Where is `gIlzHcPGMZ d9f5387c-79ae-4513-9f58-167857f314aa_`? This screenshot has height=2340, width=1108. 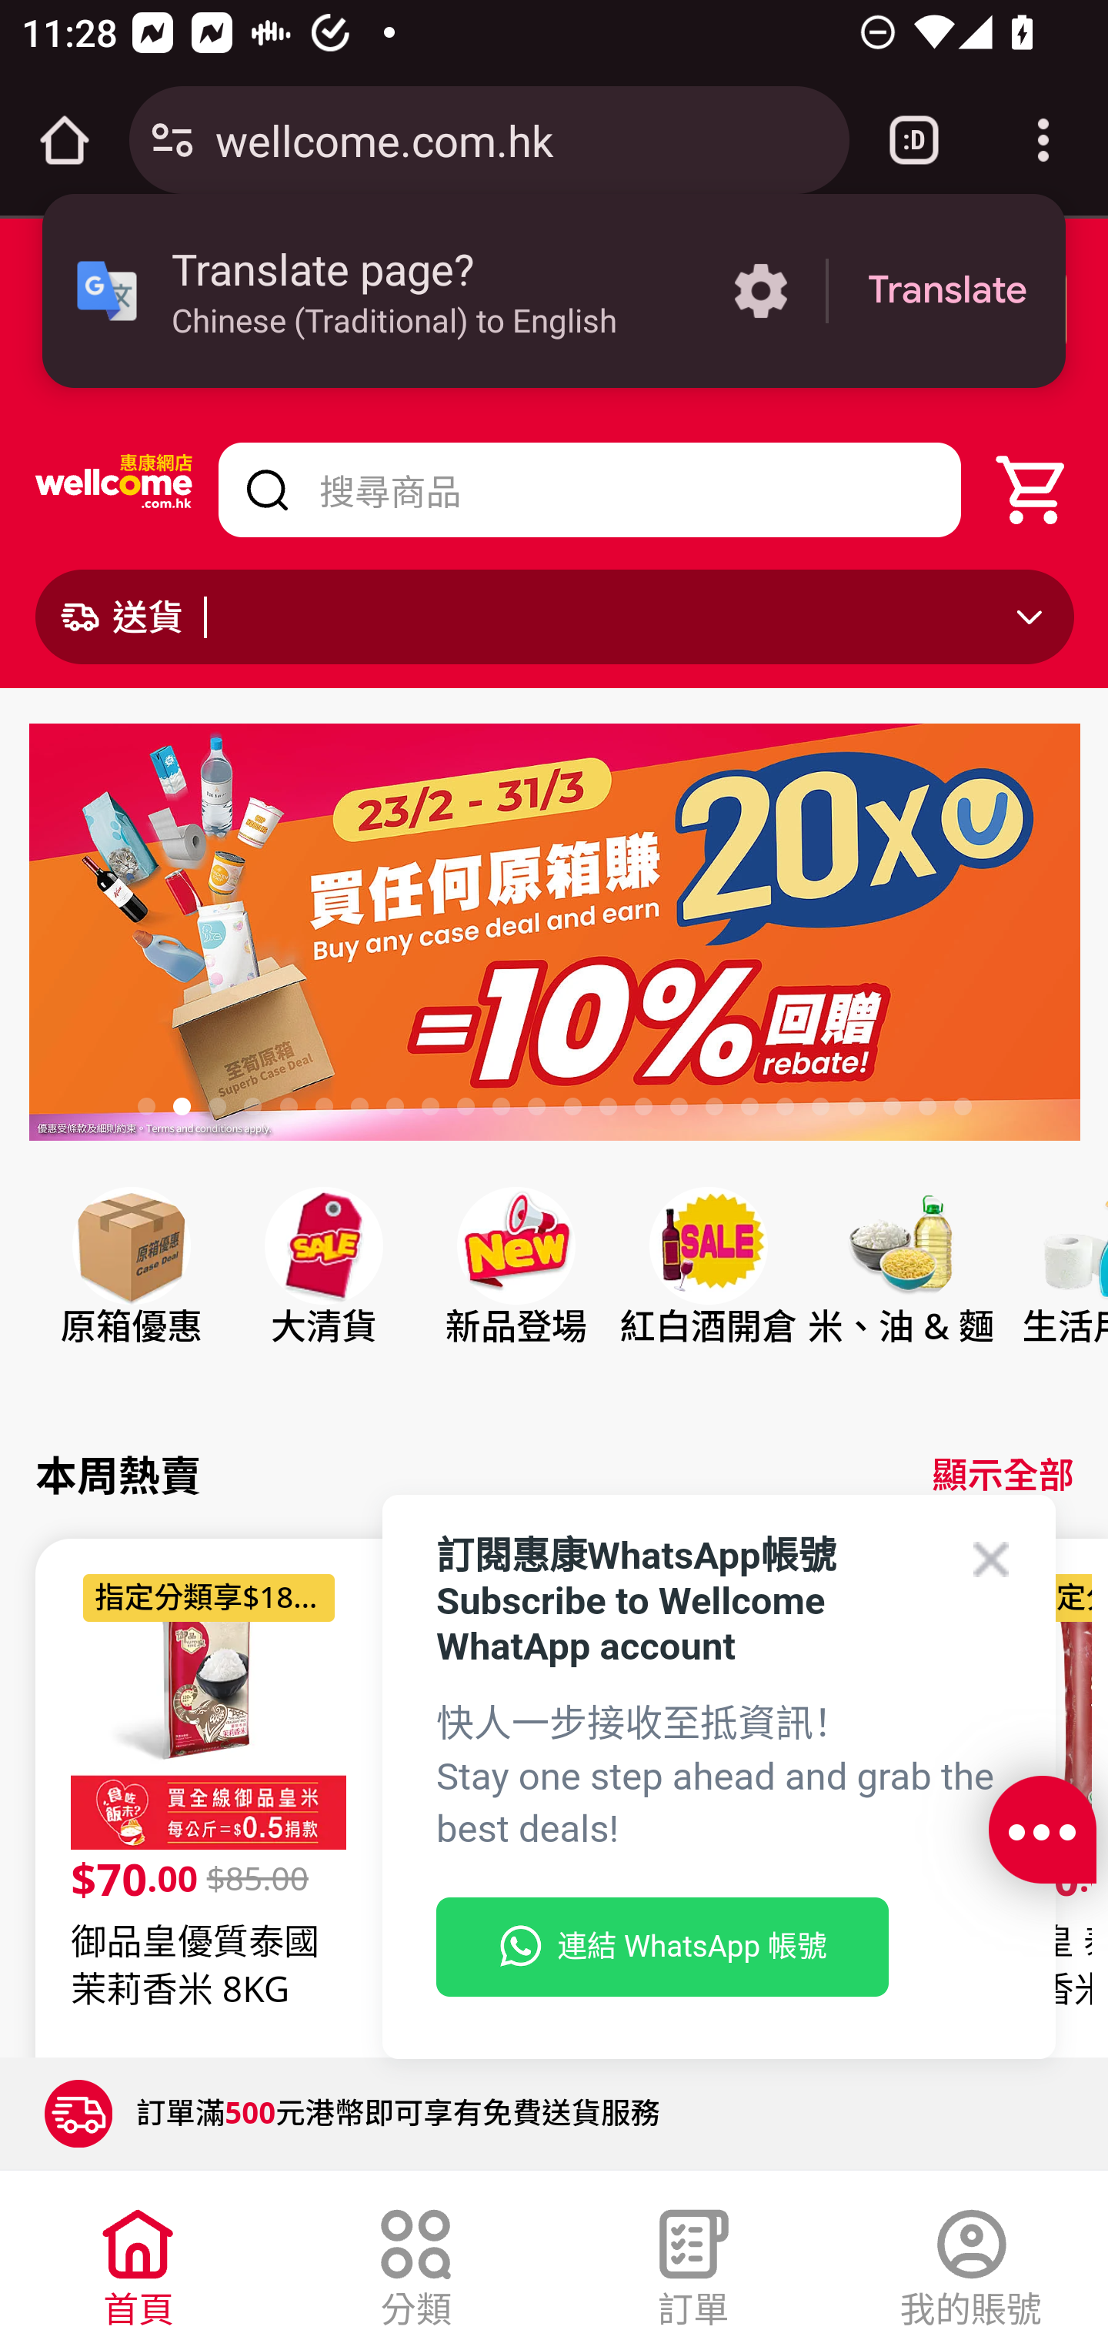
gIlzHcPGMZ d9f5387c-79ae-4513-9f58-167857f314aa_ is located at coordinates (554, 938).